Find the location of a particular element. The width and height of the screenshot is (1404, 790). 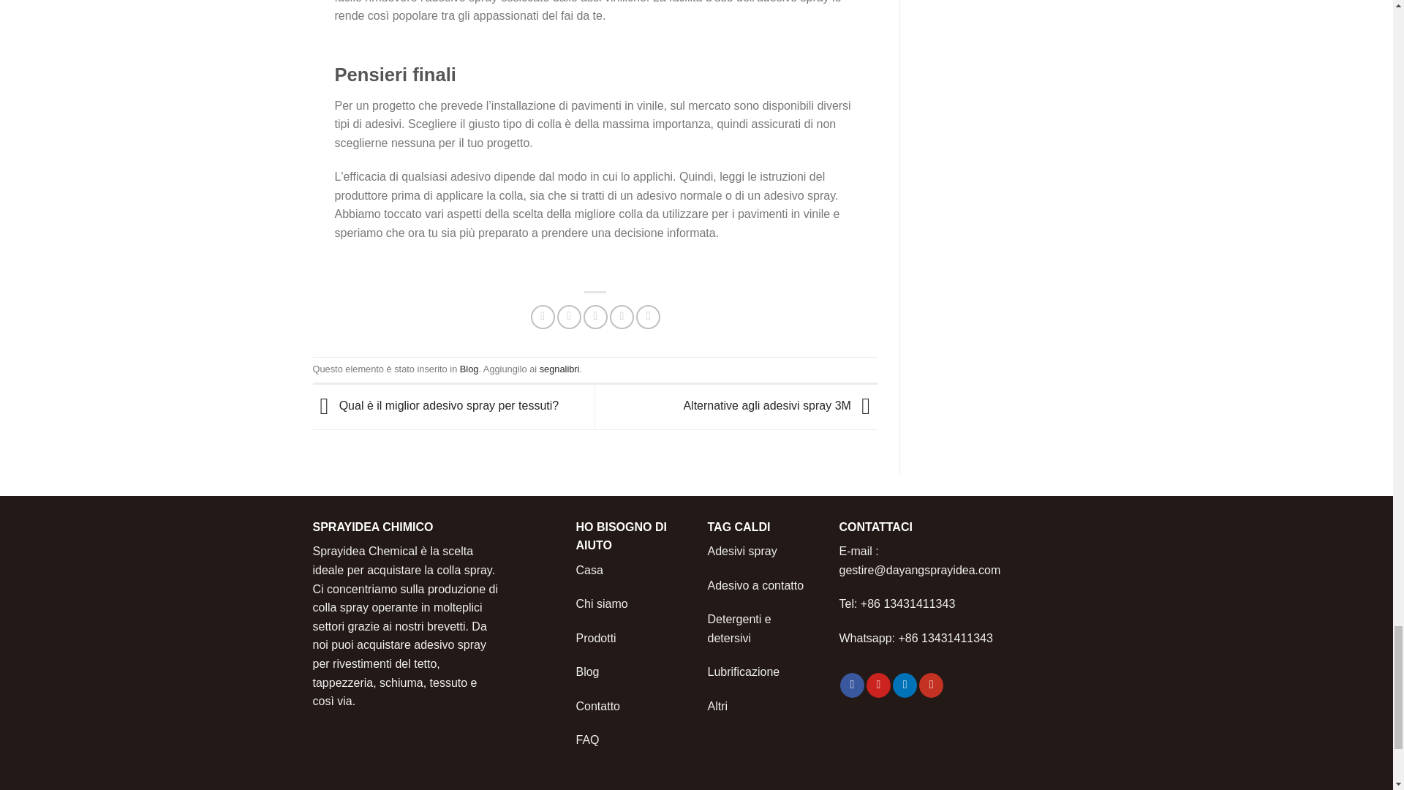

Blog is located at coordinates (469, 369).